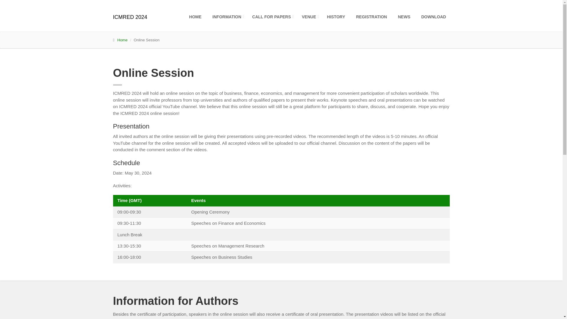 The height and width of the screenshot is (319, 567). Describe the element at coordinates (372, 17) in the screenshot. I see `REGISTRATION` at that location.